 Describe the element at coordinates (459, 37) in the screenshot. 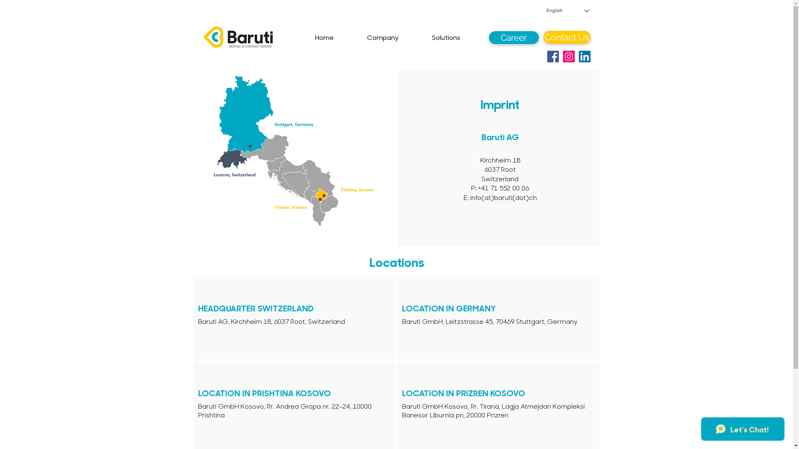

I see `Solutions` at that location.